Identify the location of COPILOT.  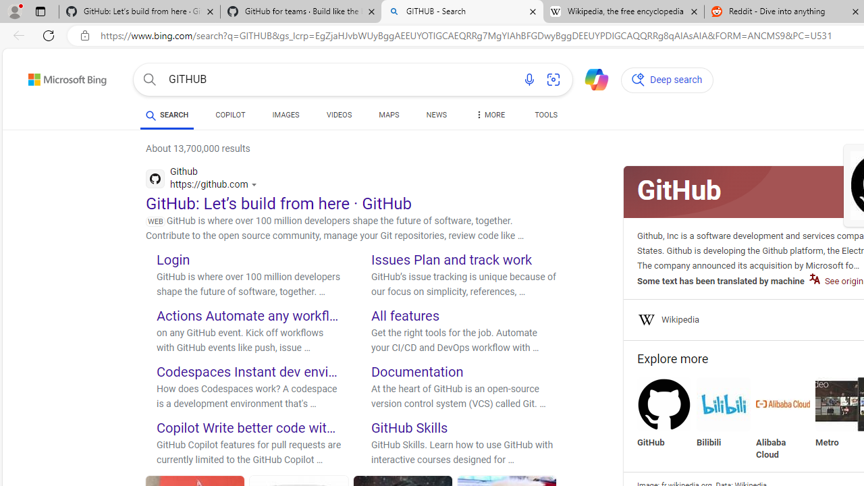
(231, 117).